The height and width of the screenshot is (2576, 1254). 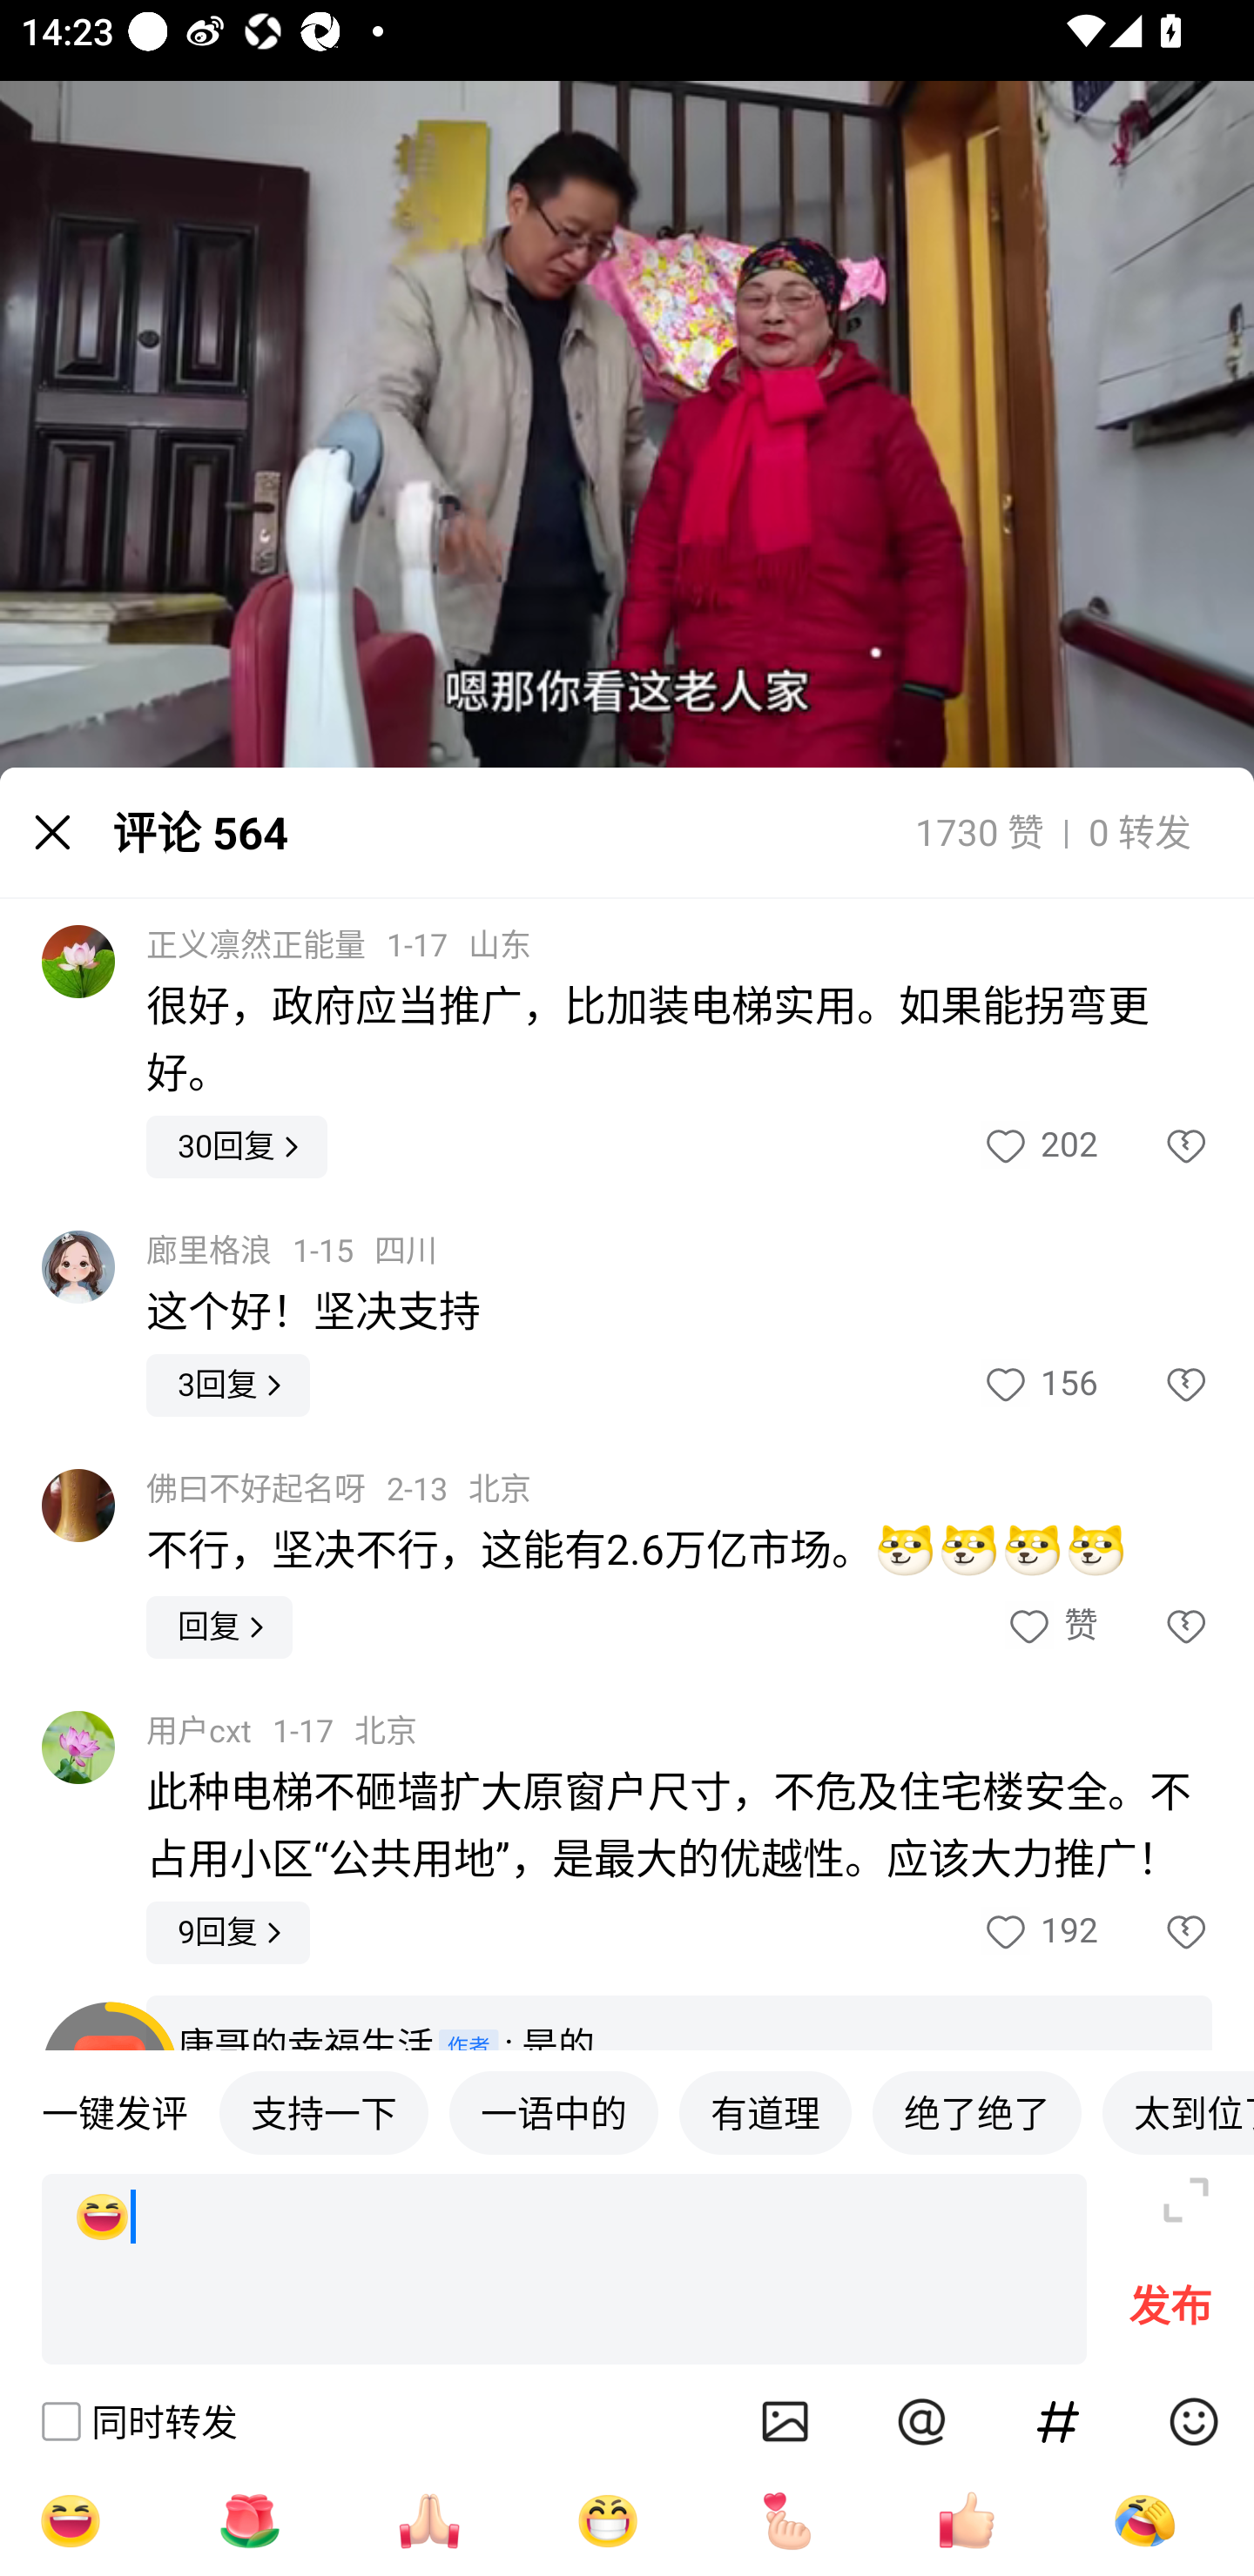 I want to click on 绝了绝了, so click(x=977, y=2111).